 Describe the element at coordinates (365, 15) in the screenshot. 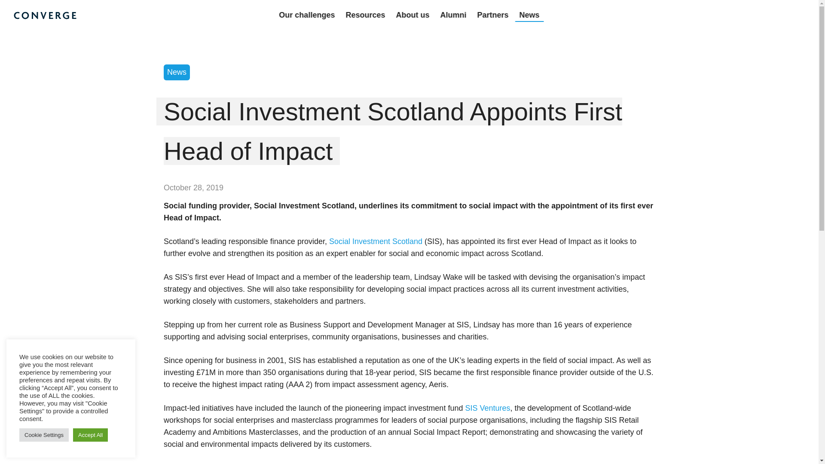

I see `Resources` at that location.